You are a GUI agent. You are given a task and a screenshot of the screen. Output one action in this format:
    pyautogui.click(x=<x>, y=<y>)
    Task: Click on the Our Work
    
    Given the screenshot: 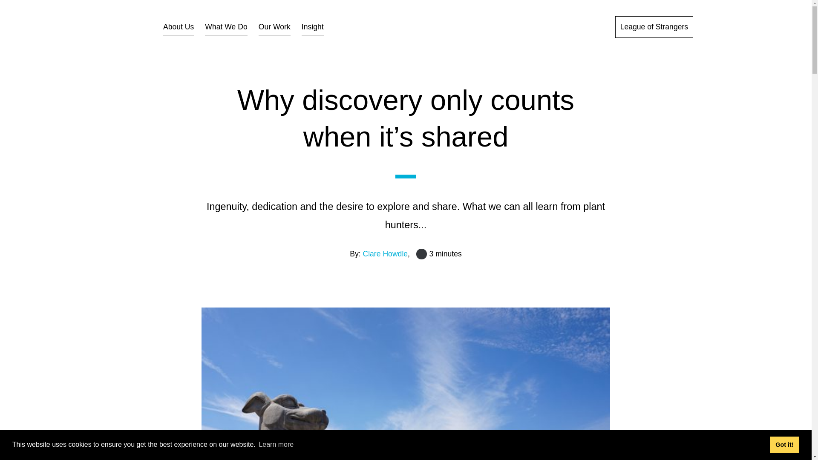 What is the action you would take?
    pyautogui.click(x=274, y=27)
    